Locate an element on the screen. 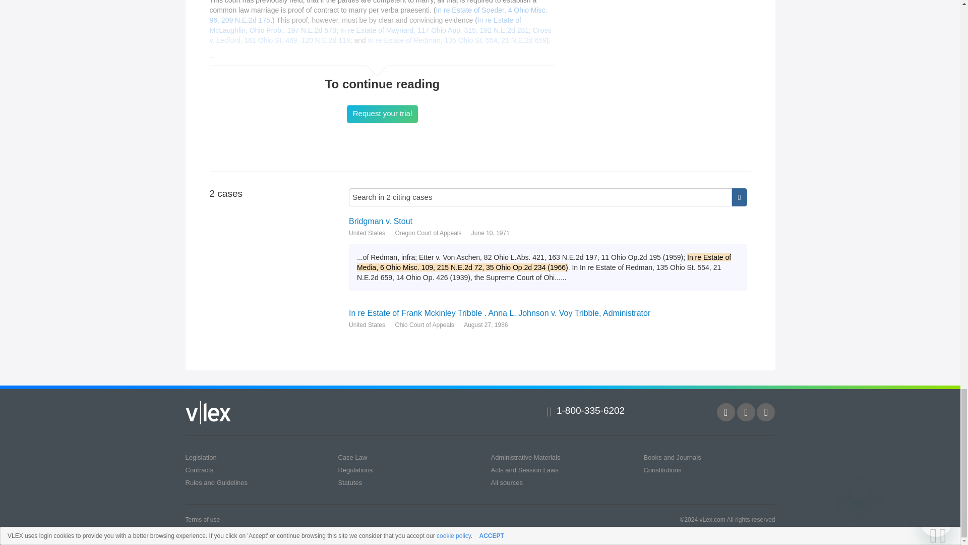 The image size is (968, 545). Bridgman v. Stout is located at coordinates (548, 221).